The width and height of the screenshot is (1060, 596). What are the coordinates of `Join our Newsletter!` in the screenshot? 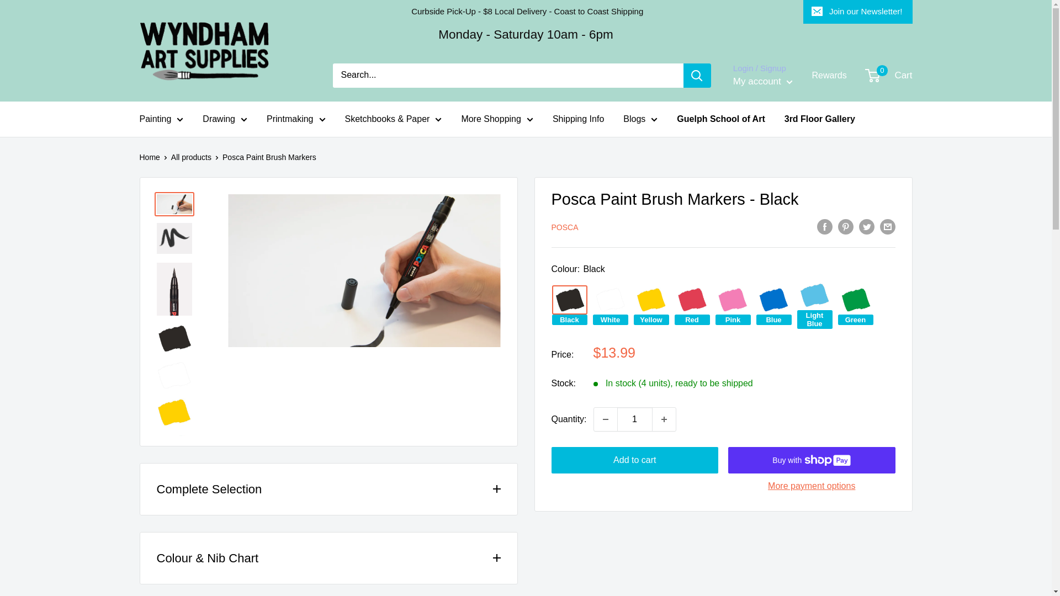 It's located at (858, 12).